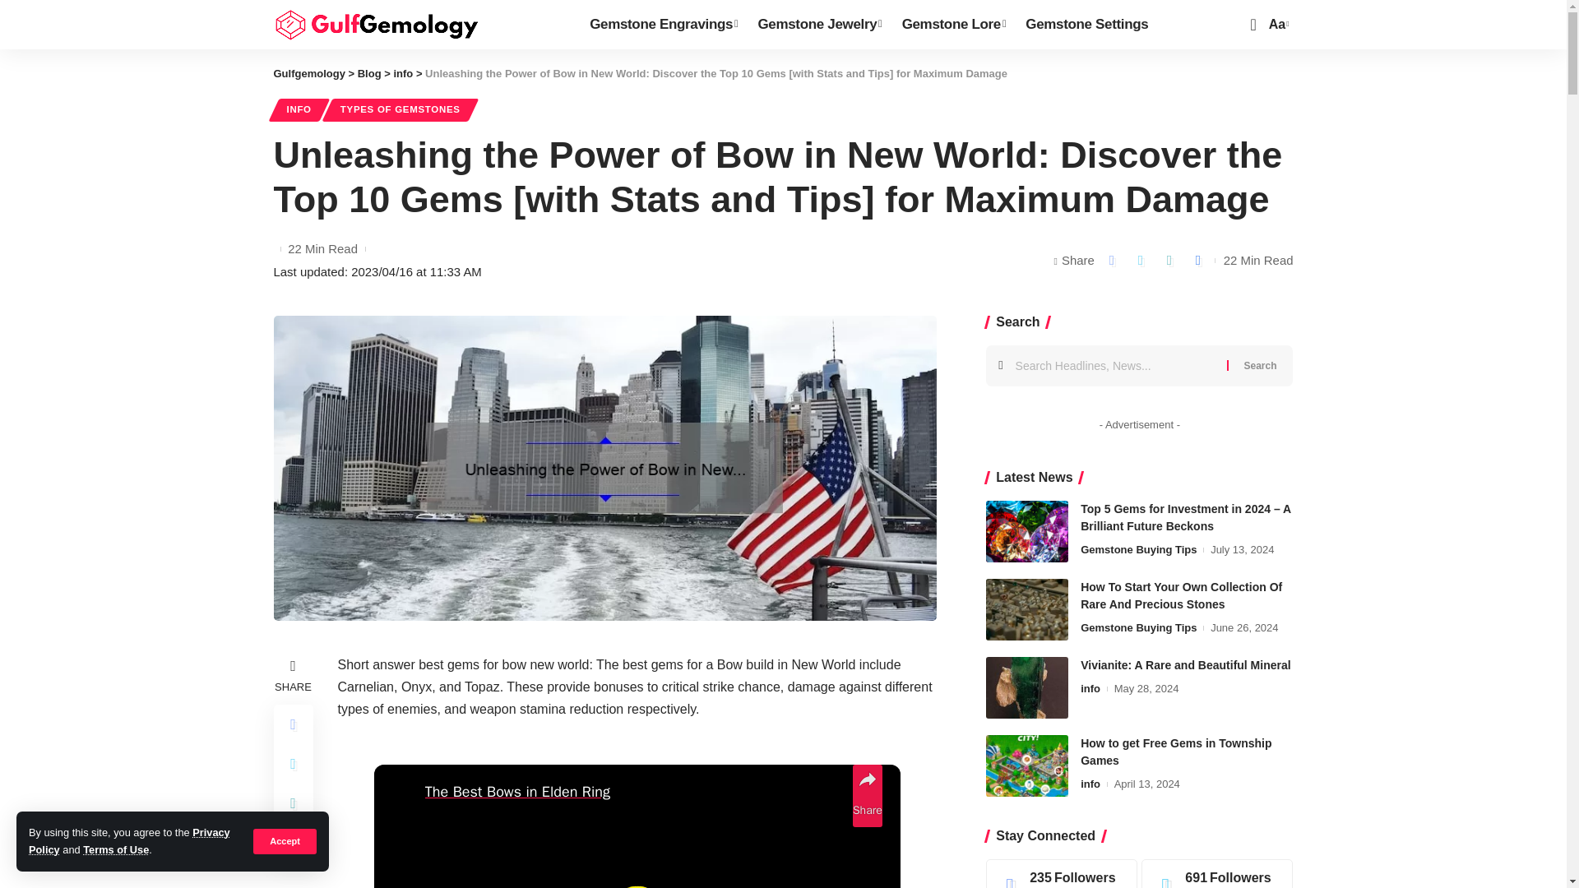 This screenshot has width=1579, height=888. What do you see at coordinates (115, 850) in the screenshot?
I see `Terms of Use` at bounding box center [115, 850].